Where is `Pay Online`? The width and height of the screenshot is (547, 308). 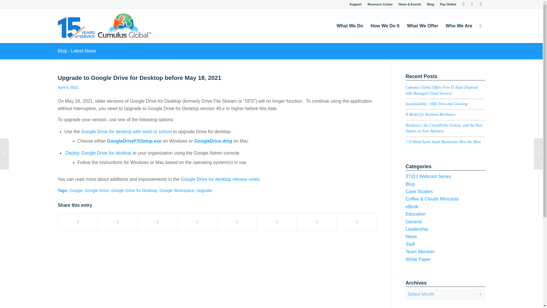 Pay Online is located at coordinates (448, 4).